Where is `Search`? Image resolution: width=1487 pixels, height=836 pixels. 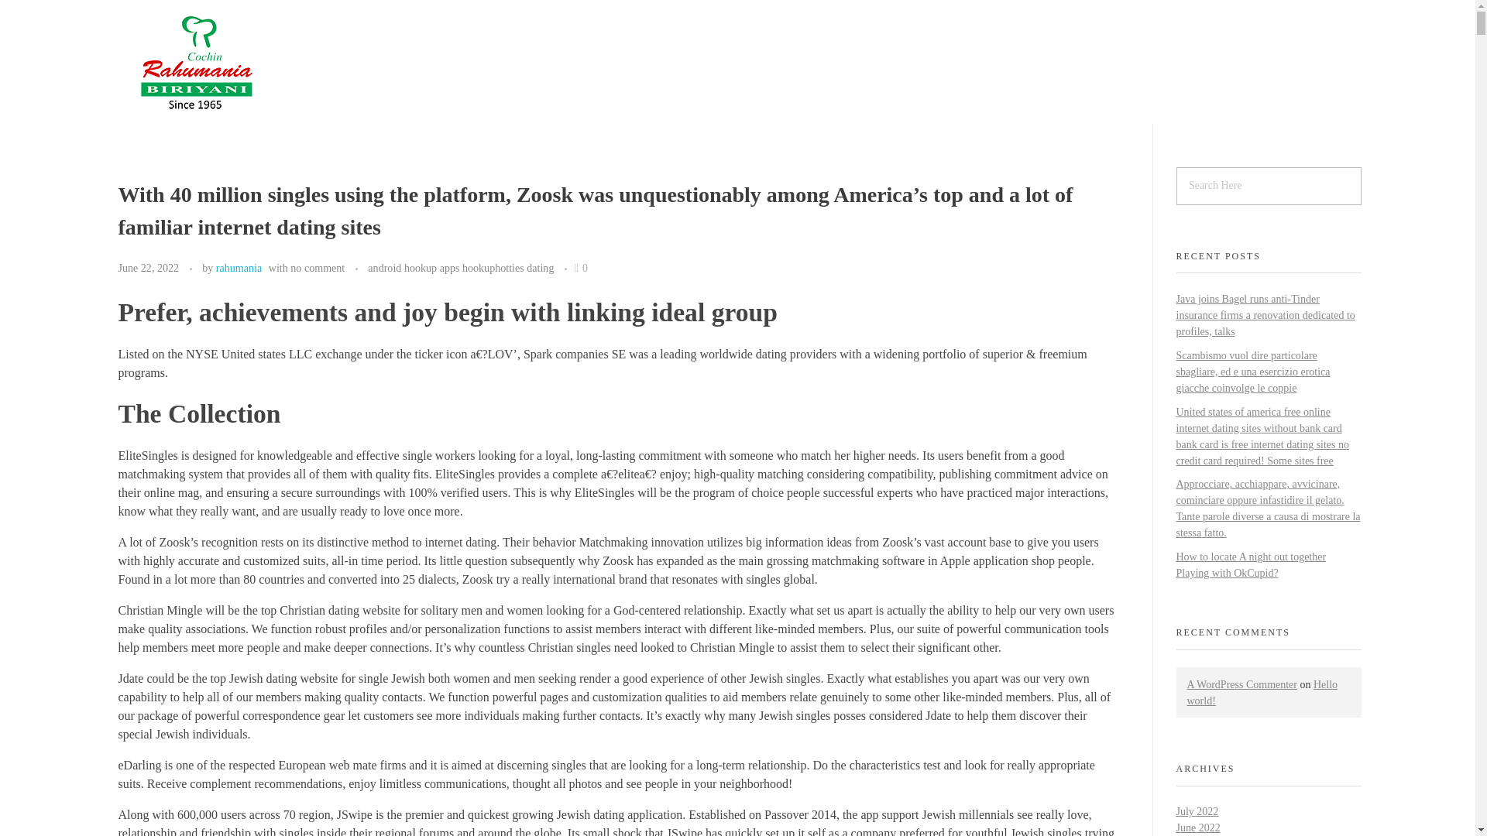
Search is located at coordinates (43, 13).